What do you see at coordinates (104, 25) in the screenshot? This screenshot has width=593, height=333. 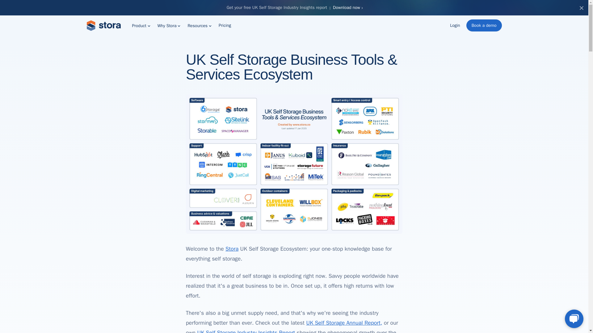 I see `Stora` at bounding box center [104, 25].